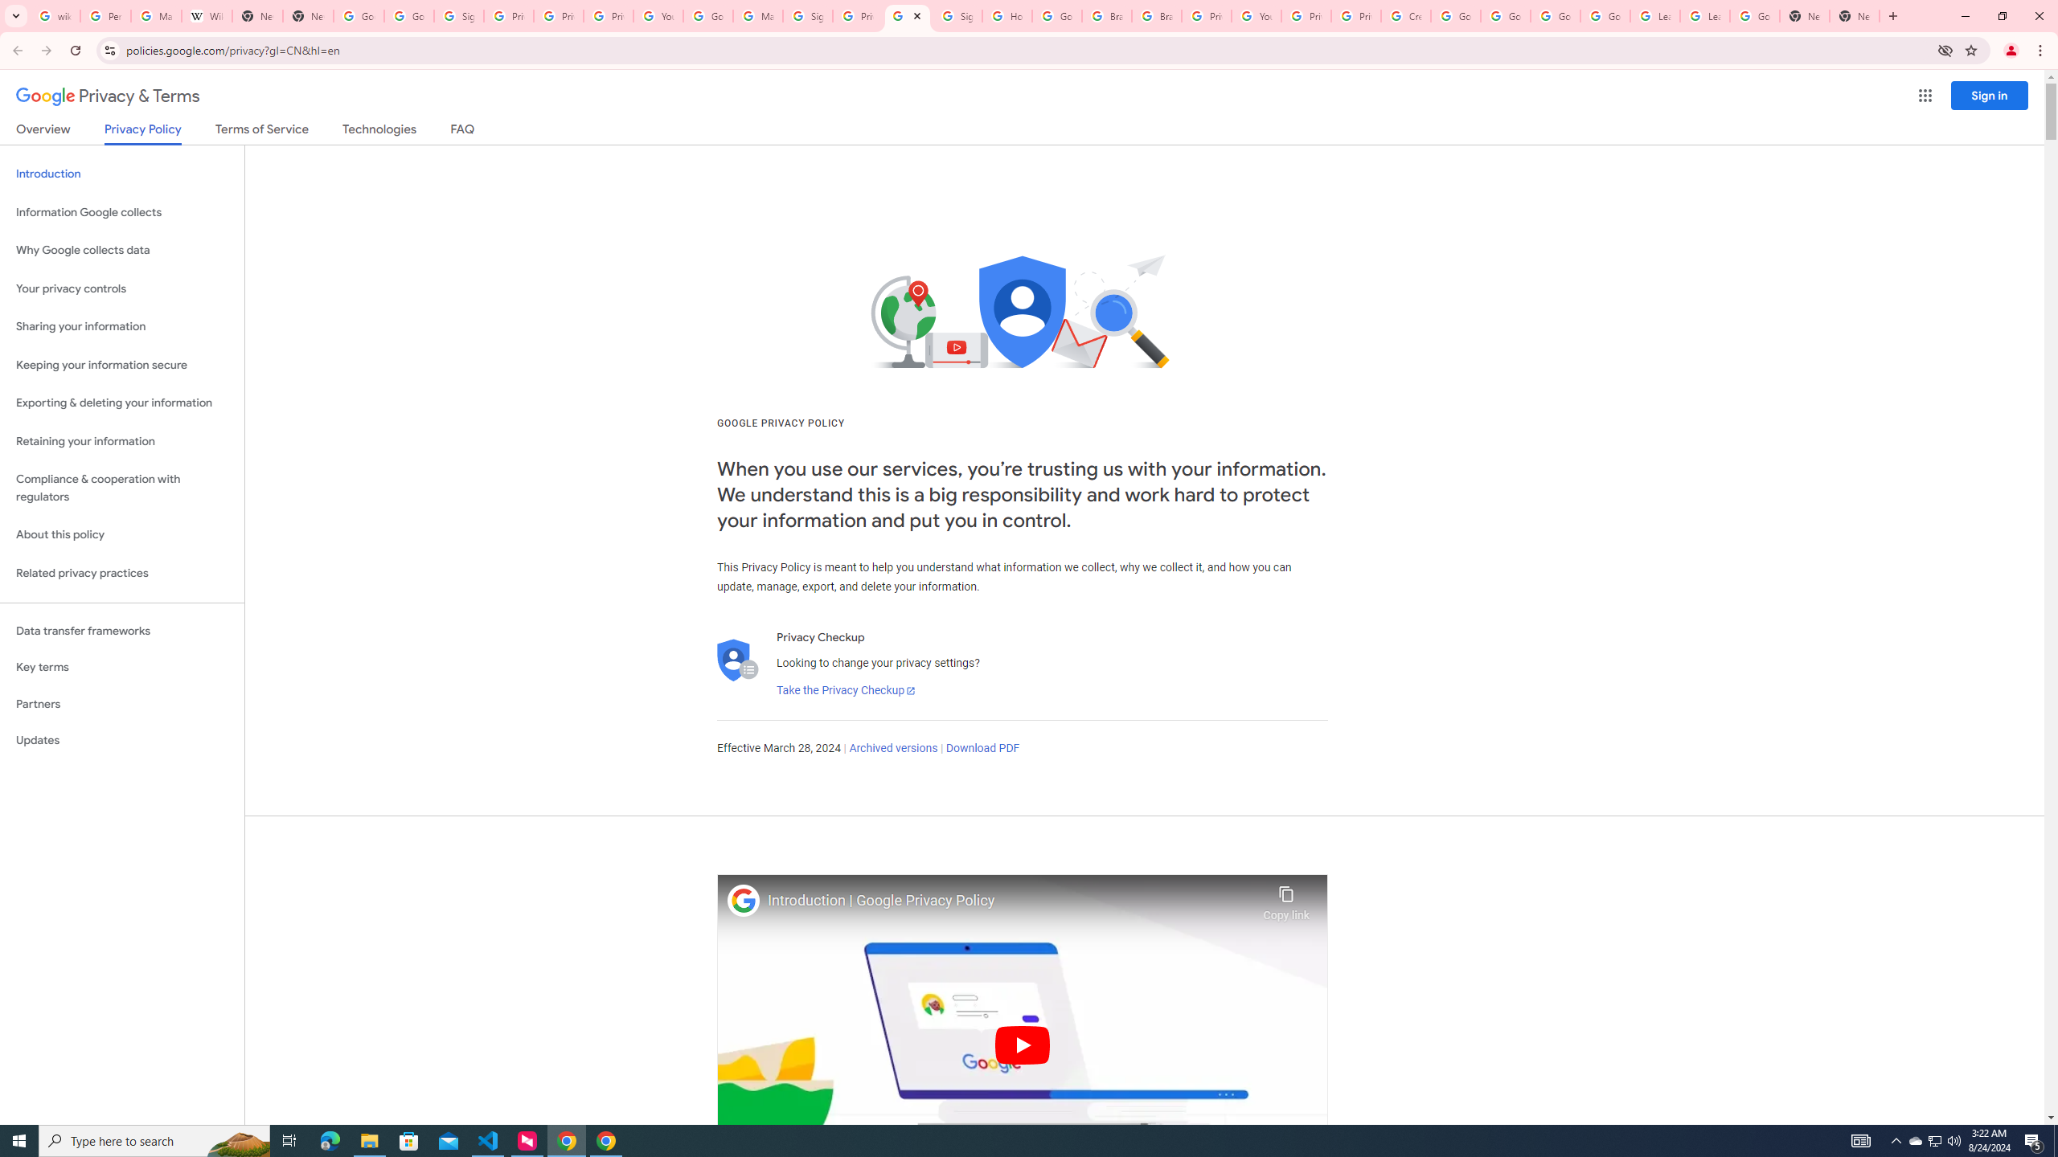 The height and width of the screenshot is (1157, 2058). What do you see at coordinates (1754, 16) in the screenshot?
I see `Google Account` at bounding box center [1754, 16].